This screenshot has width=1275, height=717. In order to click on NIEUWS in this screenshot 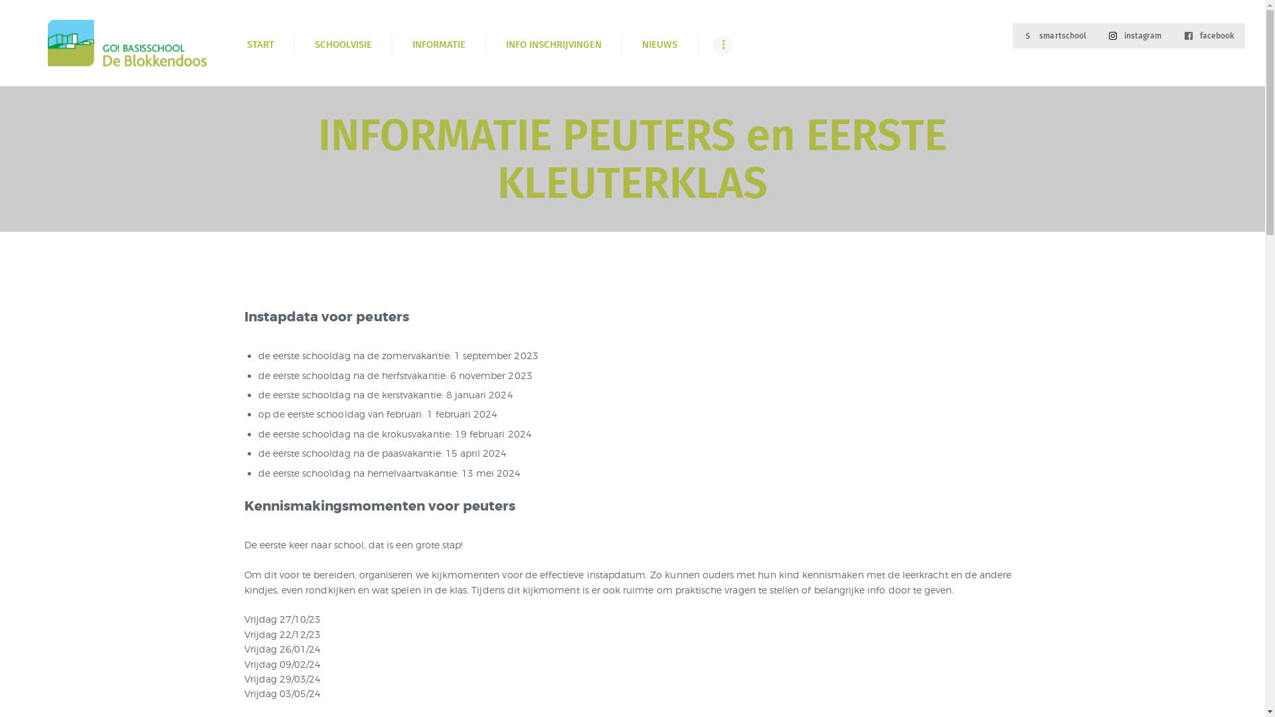, I will do `click(659, 45)`.